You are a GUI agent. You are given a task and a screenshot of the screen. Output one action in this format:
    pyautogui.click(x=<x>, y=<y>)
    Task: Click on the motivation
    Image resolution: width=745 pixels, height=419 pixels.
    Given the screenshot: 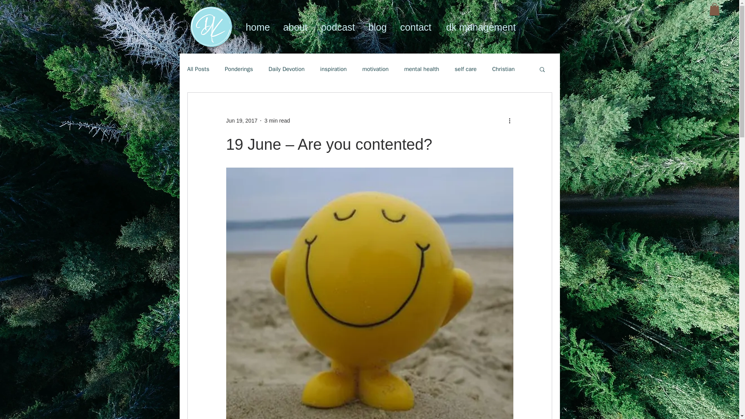 What is the action you would take?
    pyautogui.click(x=376, y=69)
    